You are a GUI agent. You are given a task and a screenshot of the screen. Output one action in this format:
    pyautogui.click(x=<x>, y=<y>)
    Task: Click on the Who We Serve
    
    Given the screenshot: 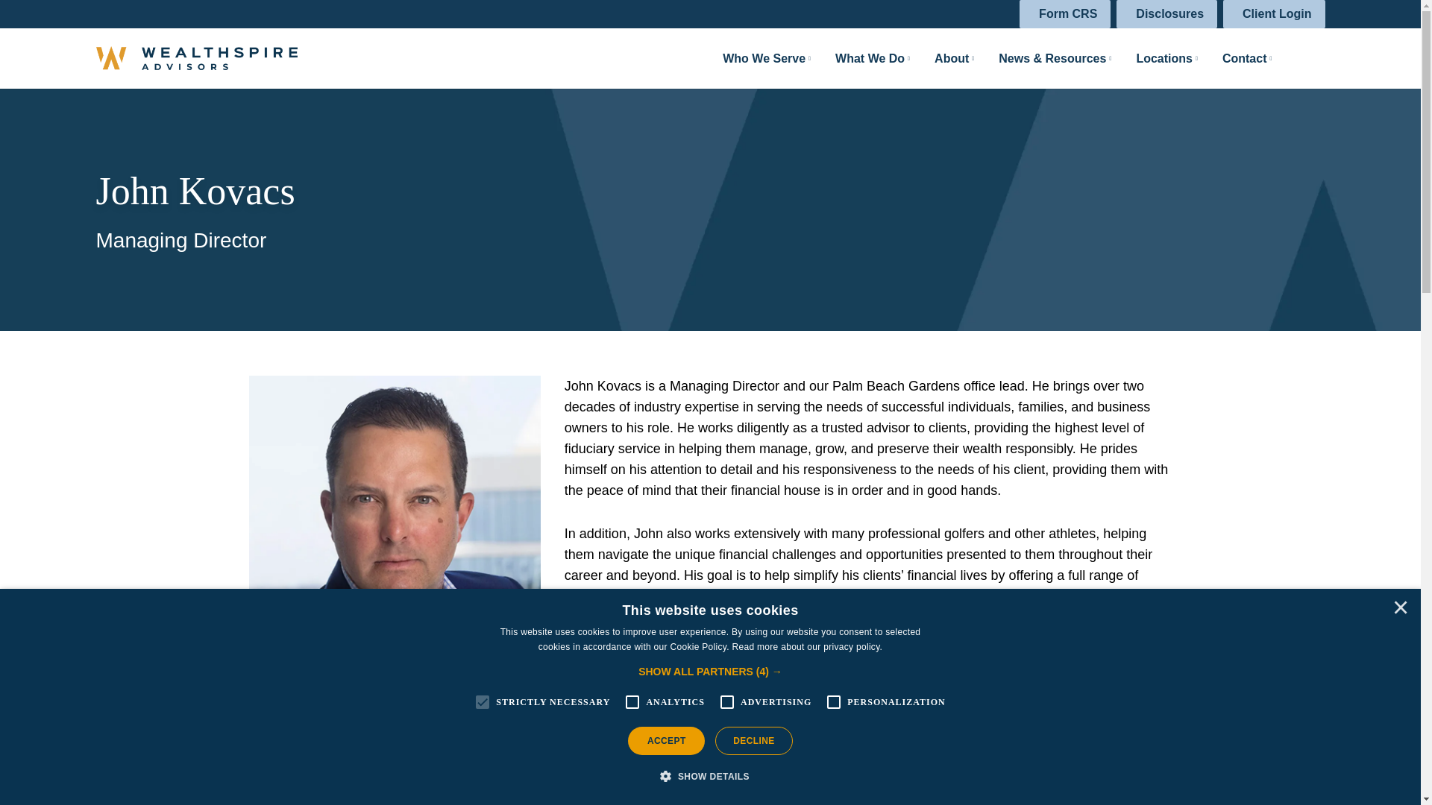 What is the action you would take?
    pyautogui.click(x=756, y=58)
    